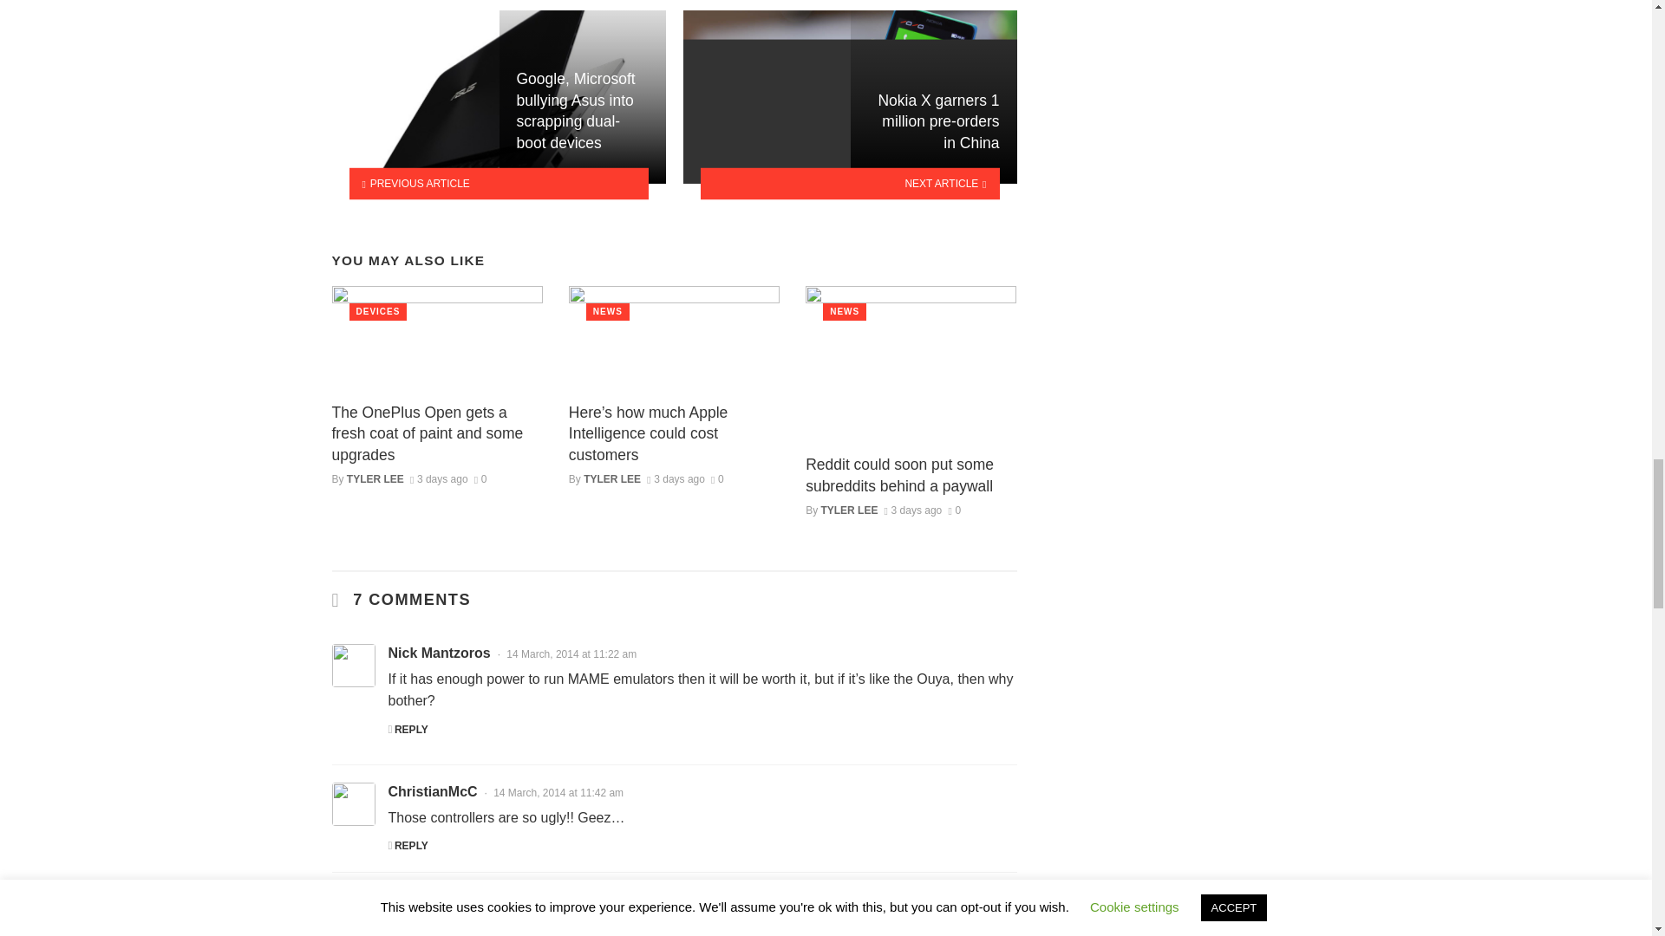  What do you see at coordinates (439, 479) in the screenshot?
I see `August 9, 2024 at 3:57 am` at bounding box center [439, 479].